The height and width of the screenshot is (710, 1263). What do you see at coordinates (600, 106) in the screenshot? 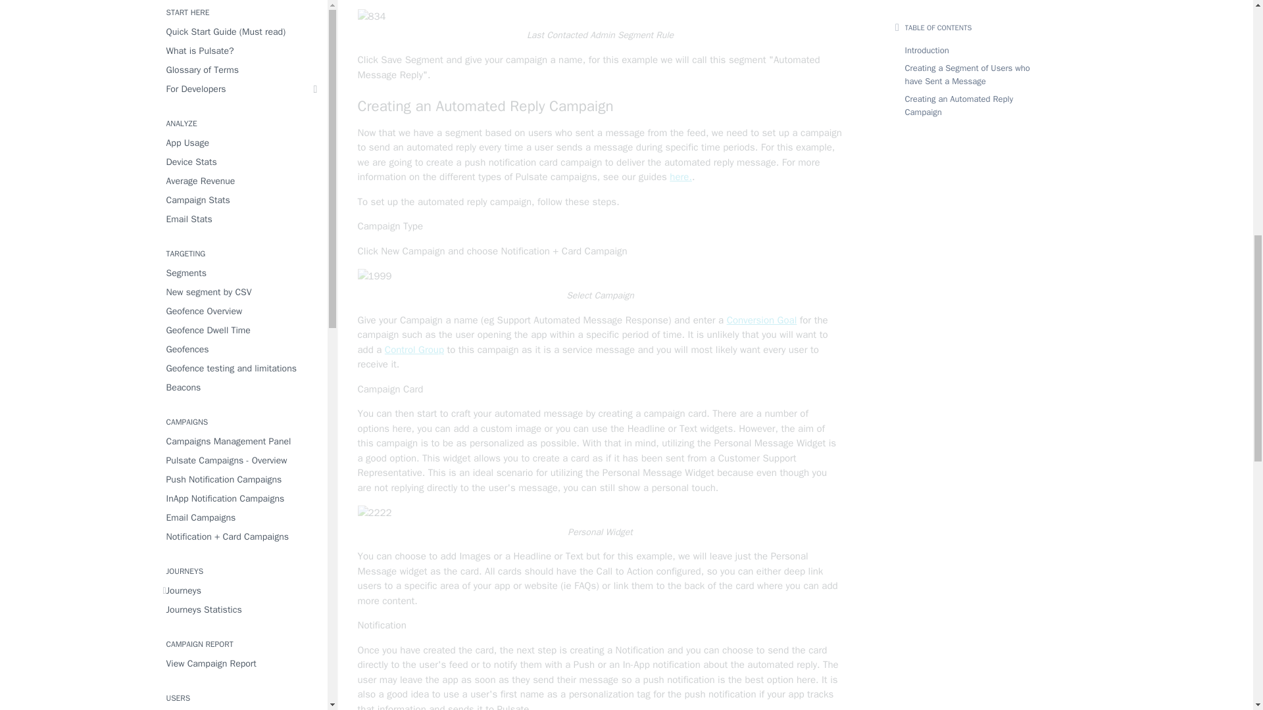
I see `Creating an Automated Reply Campaign` at bounding box center [600, 106].